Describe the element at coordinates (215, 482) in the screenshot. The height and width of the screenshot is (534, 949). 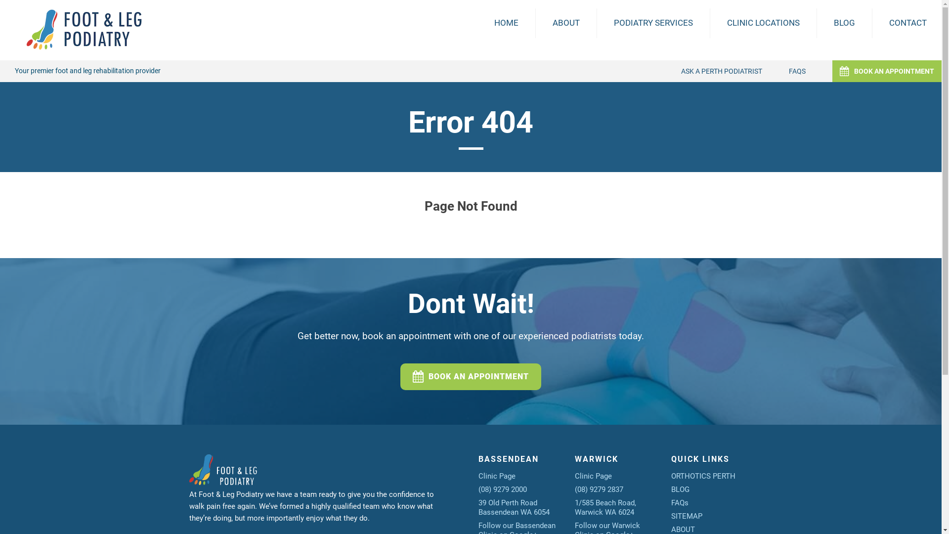
I see ` ` at that location.